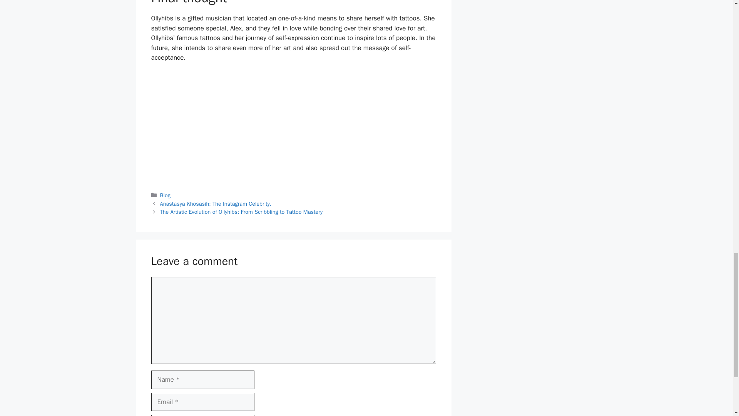  Describe the element at coordinates (293, 126) in the screenshot. I see `Advertisement` at that location.